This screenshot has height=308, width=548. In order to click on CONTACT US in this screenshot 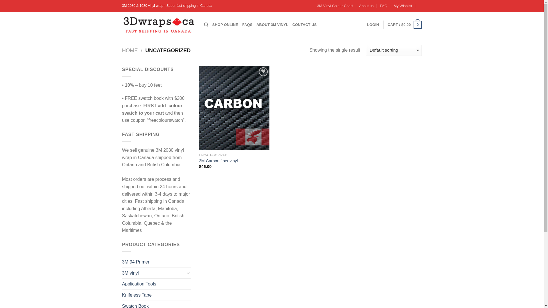, I will do `click(305, 25)`.